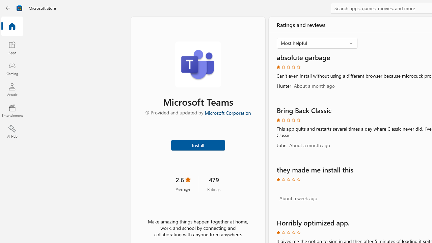 The image size is (432, 243). I want to click on Gaming, so click(12, 69).